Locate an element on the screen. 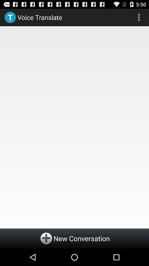  press the item at the center is located at coordinates (74, 126).